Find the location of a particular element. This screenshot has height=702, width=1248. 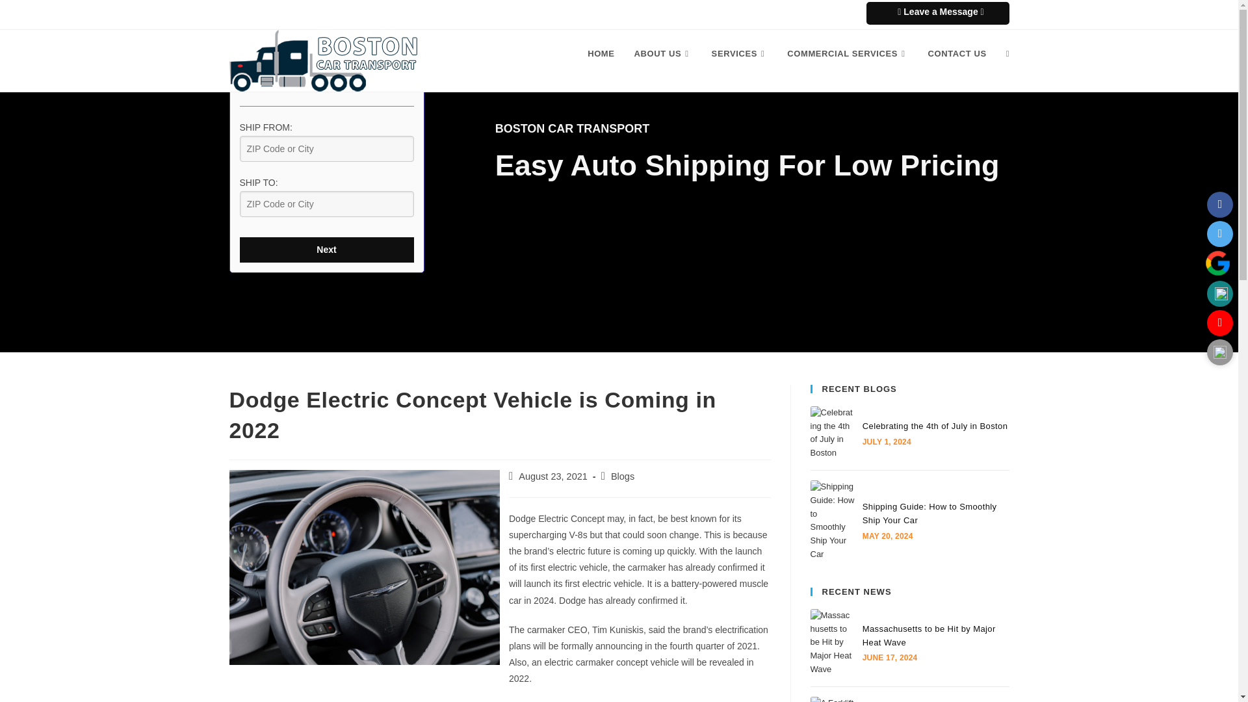

Google reviews is located at coordinates (1217, 263).